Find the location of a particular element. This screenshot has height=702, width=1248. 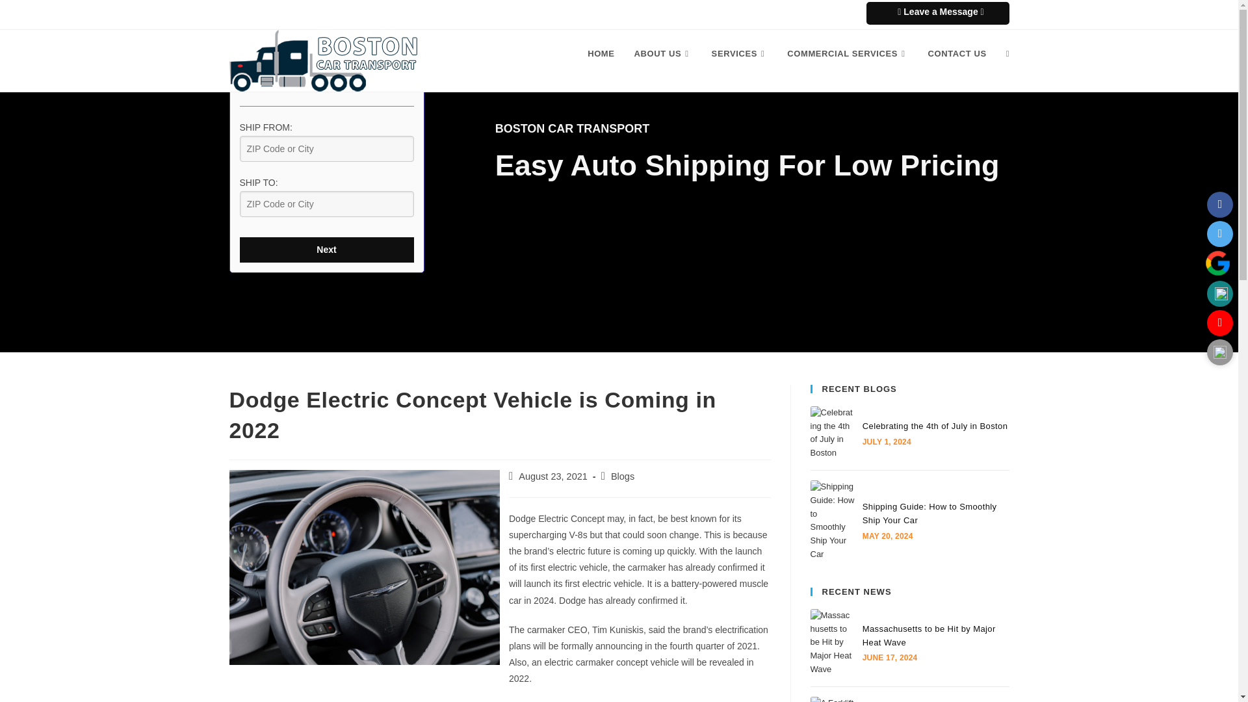

Google reviews is located at coordinates (1217, 263).